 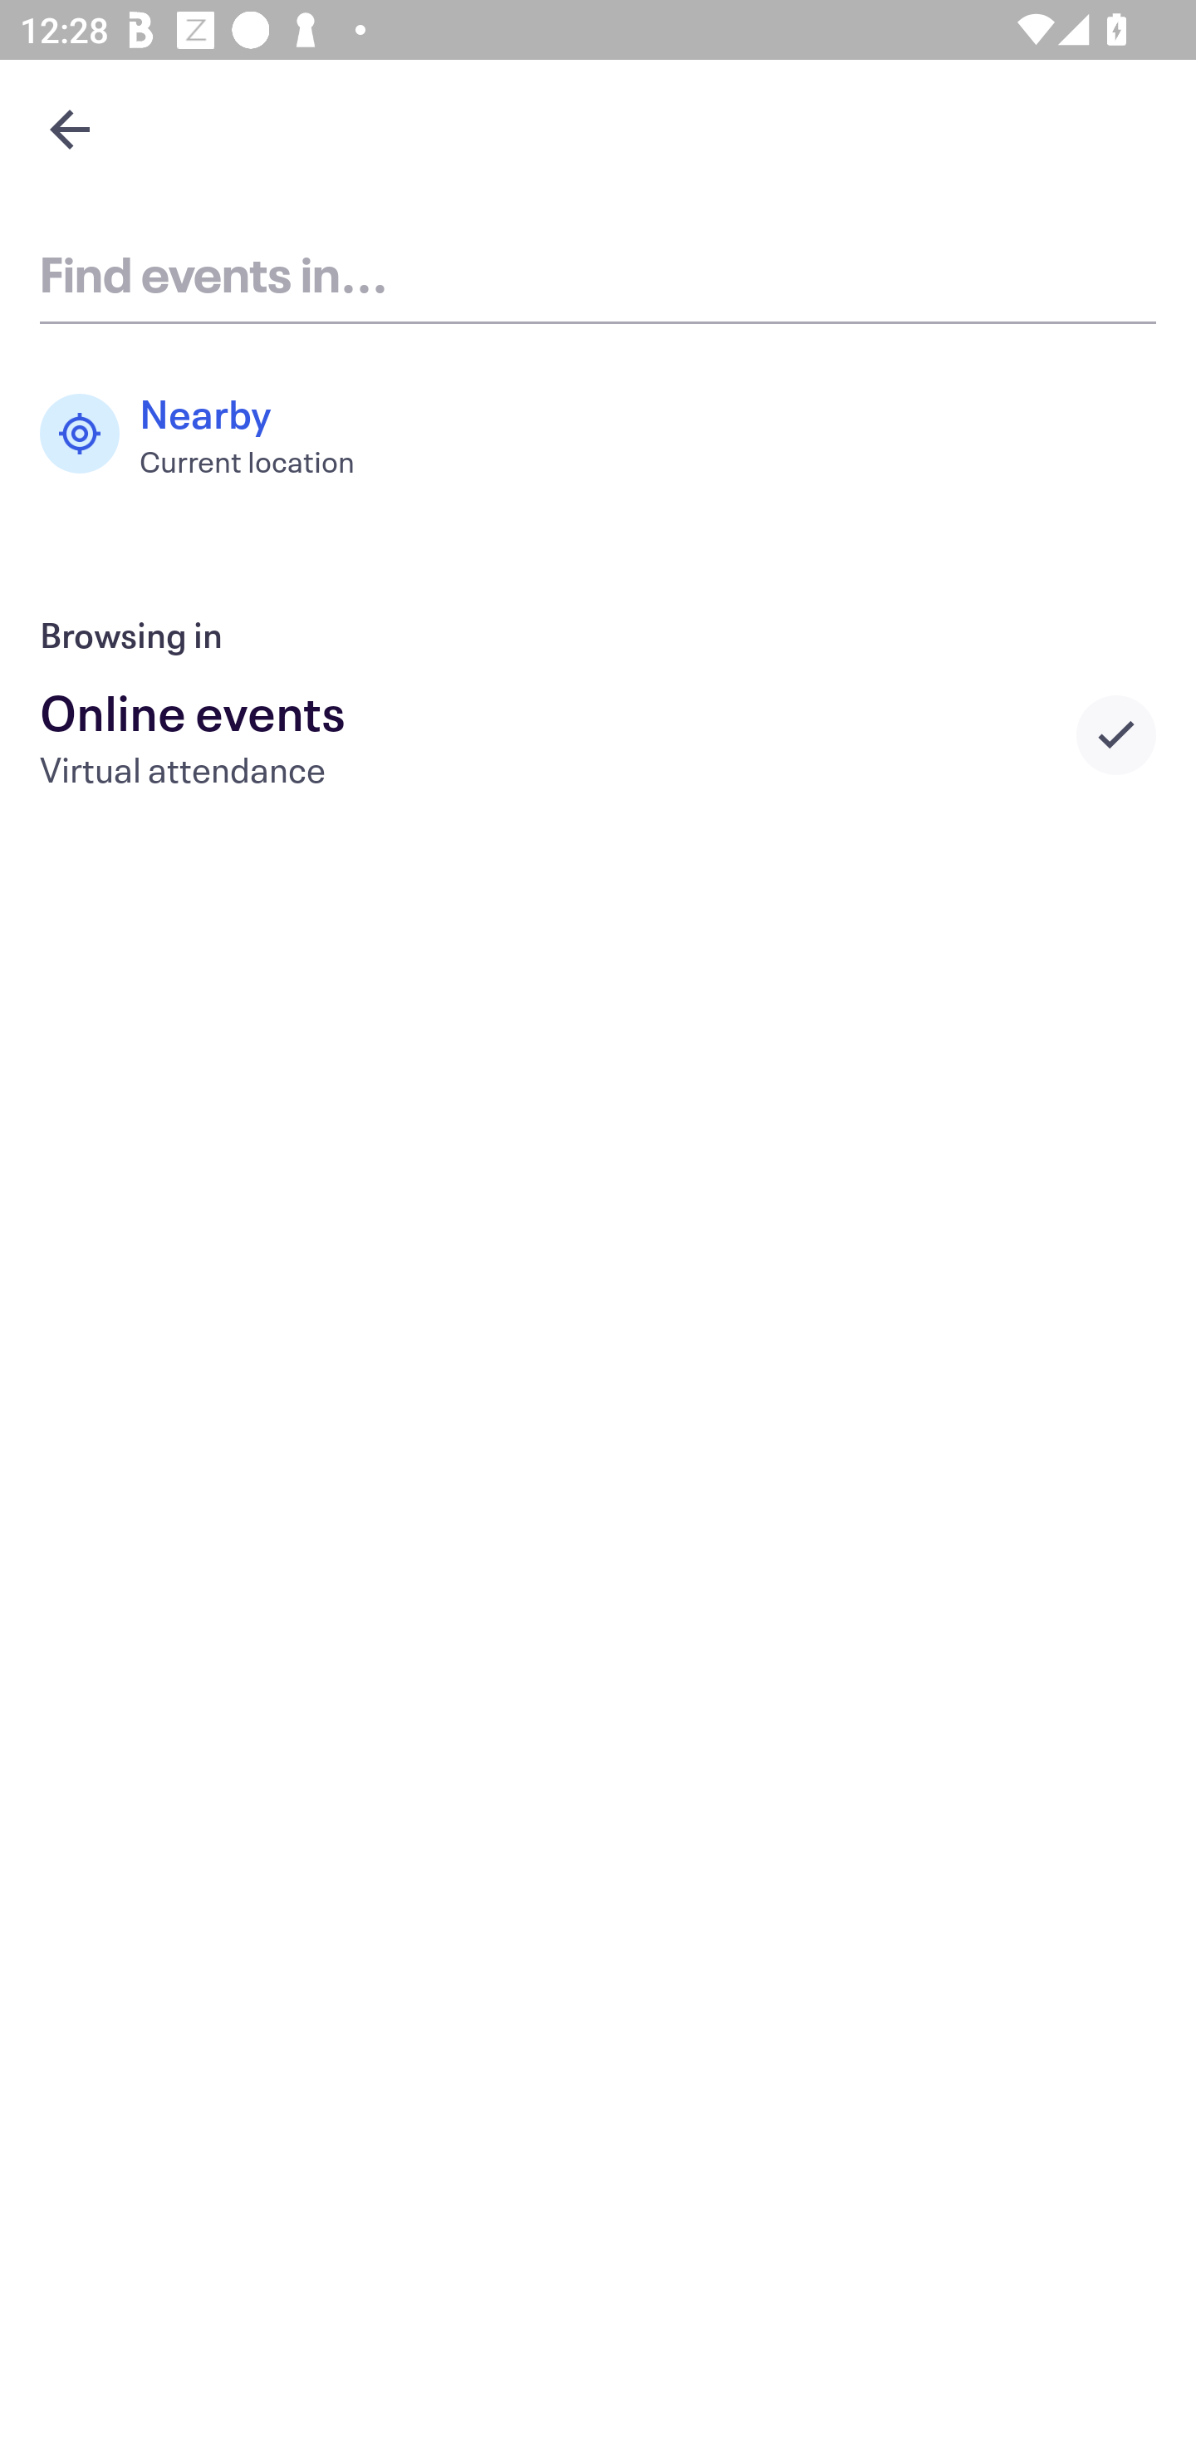 What do you see at coordinates (598, 272) in the screenshot?
I see `Find events in...` at bounding box center [598, 272].